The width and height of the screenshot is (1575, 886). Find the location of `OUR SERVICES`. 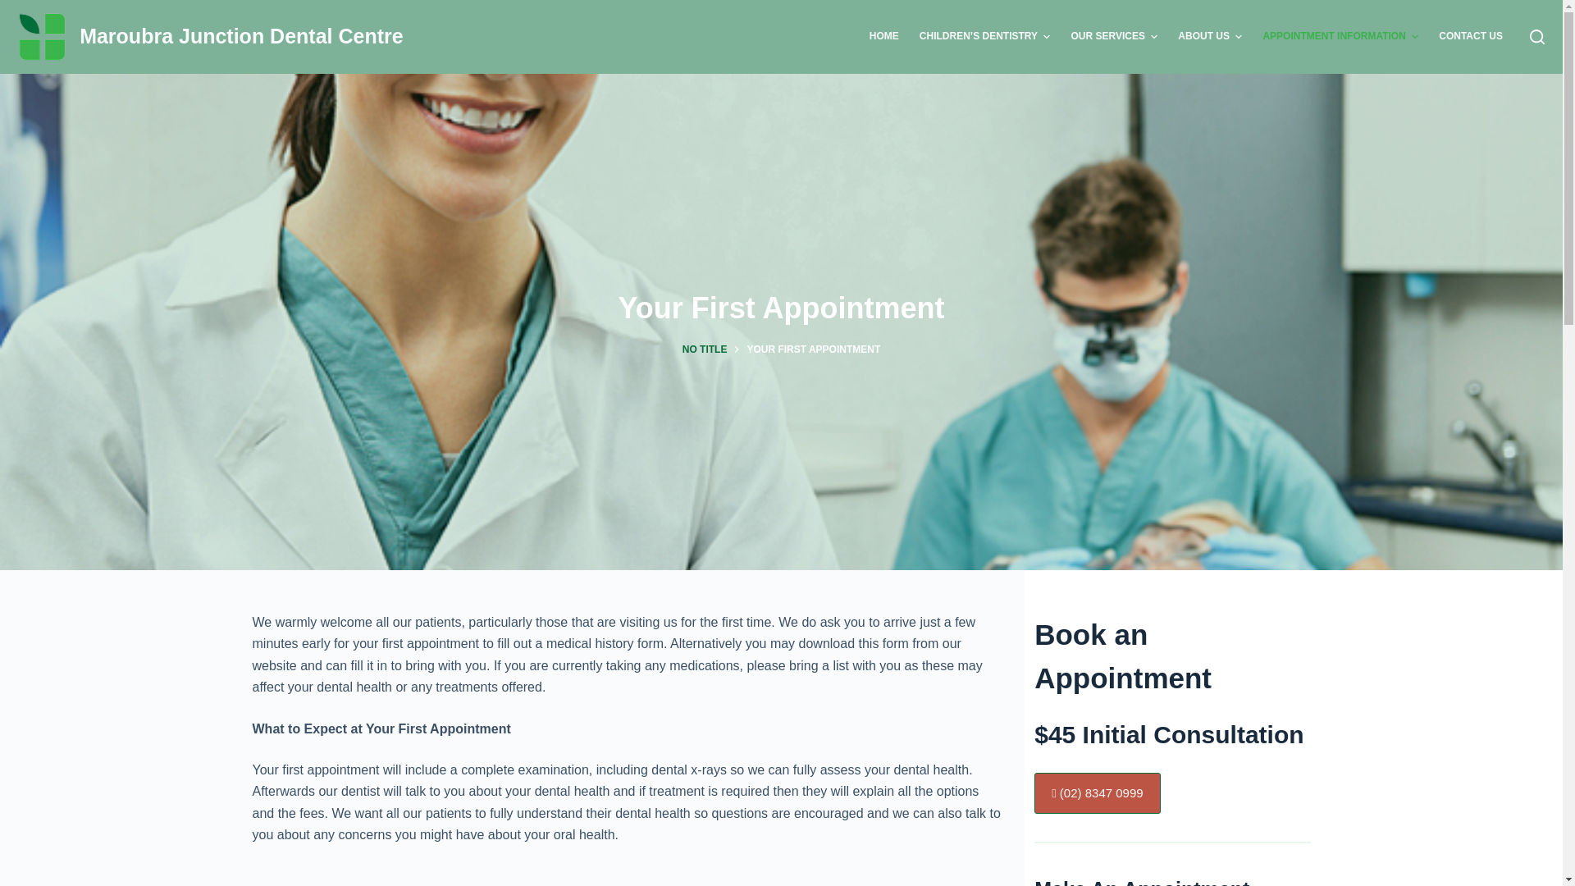

OUR SERVICES is located at coordinates (1114, 37).